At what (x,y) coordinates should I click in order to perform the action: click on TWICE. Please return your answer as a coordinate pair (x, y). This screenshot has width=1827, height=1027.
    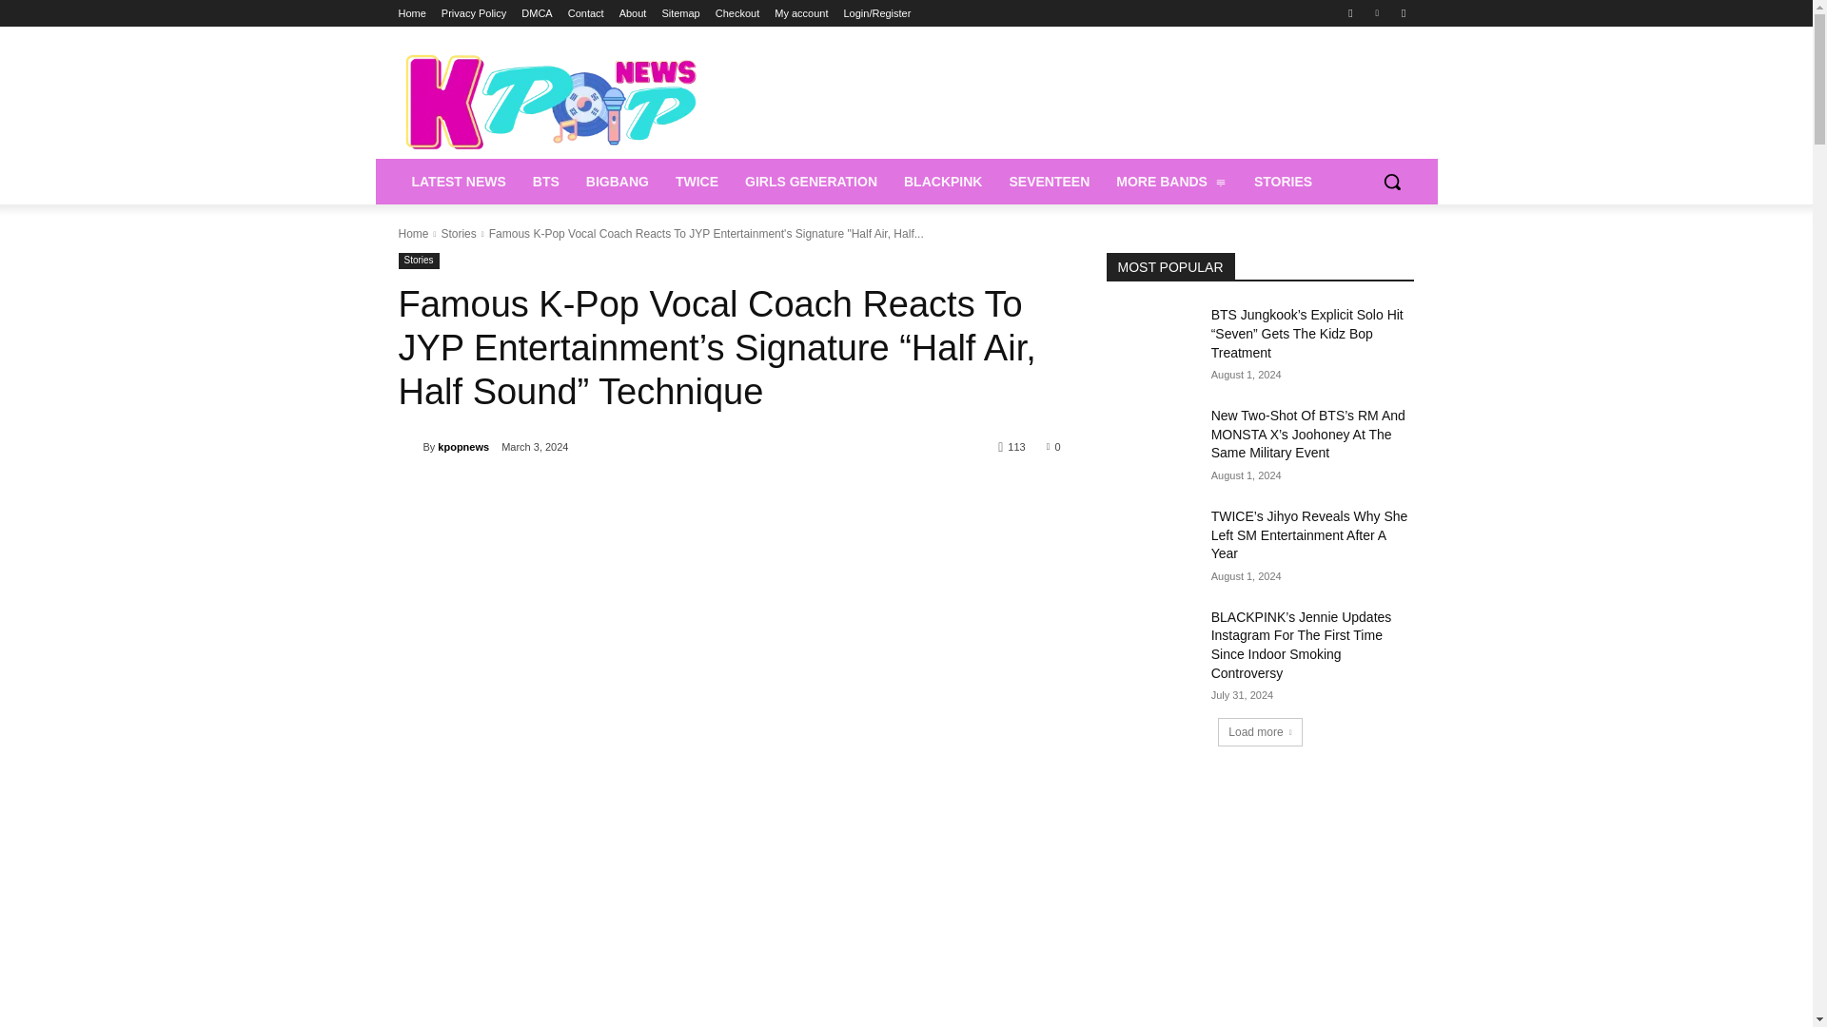
    Looking at the image, I should click on (697, 181).